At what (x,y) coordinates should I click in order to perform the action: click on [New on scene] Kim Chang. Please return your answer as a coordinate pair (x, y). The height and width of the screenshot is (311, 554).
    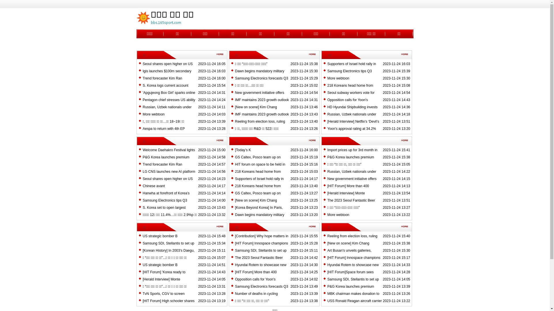
    Looking at the image, I should click on (256, 107).